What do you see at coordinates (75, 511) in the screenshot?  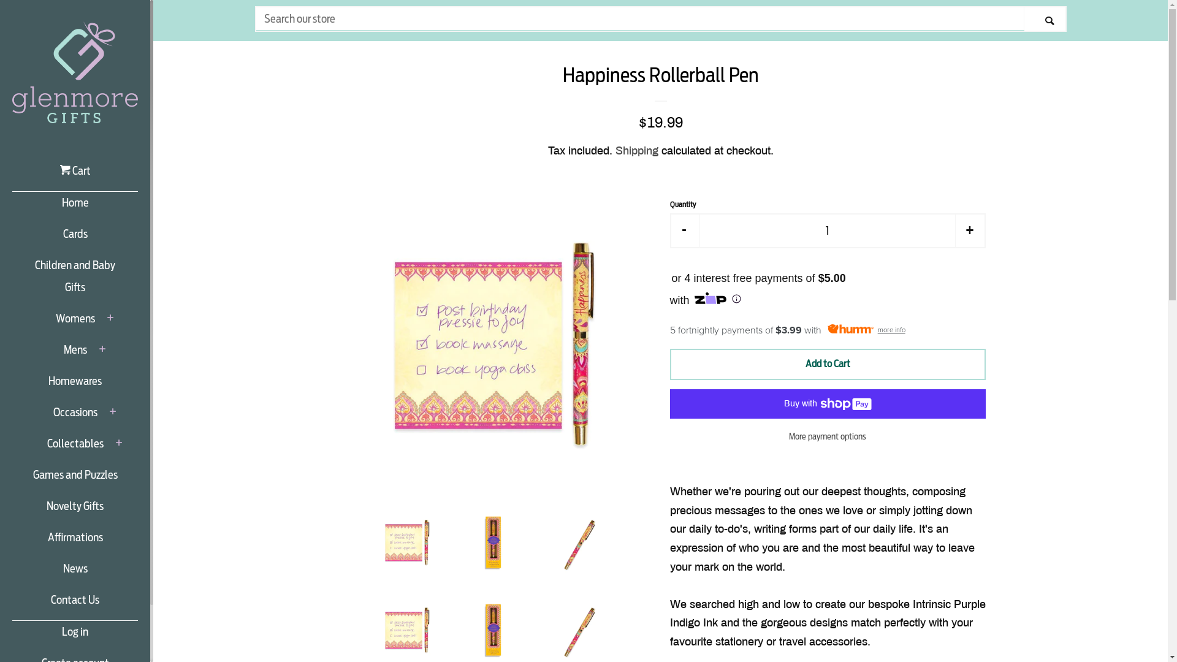 I see `Novelty Gifts` at bounding box center [75, 511].